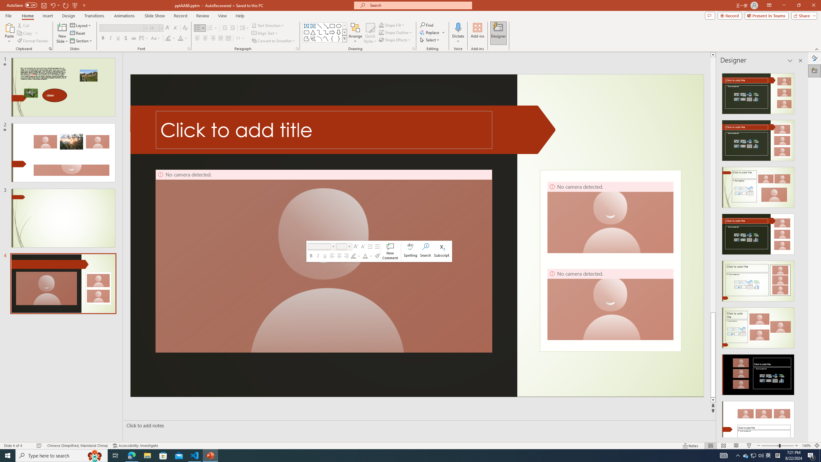  I want to click on Shapes, so click(344, 38).